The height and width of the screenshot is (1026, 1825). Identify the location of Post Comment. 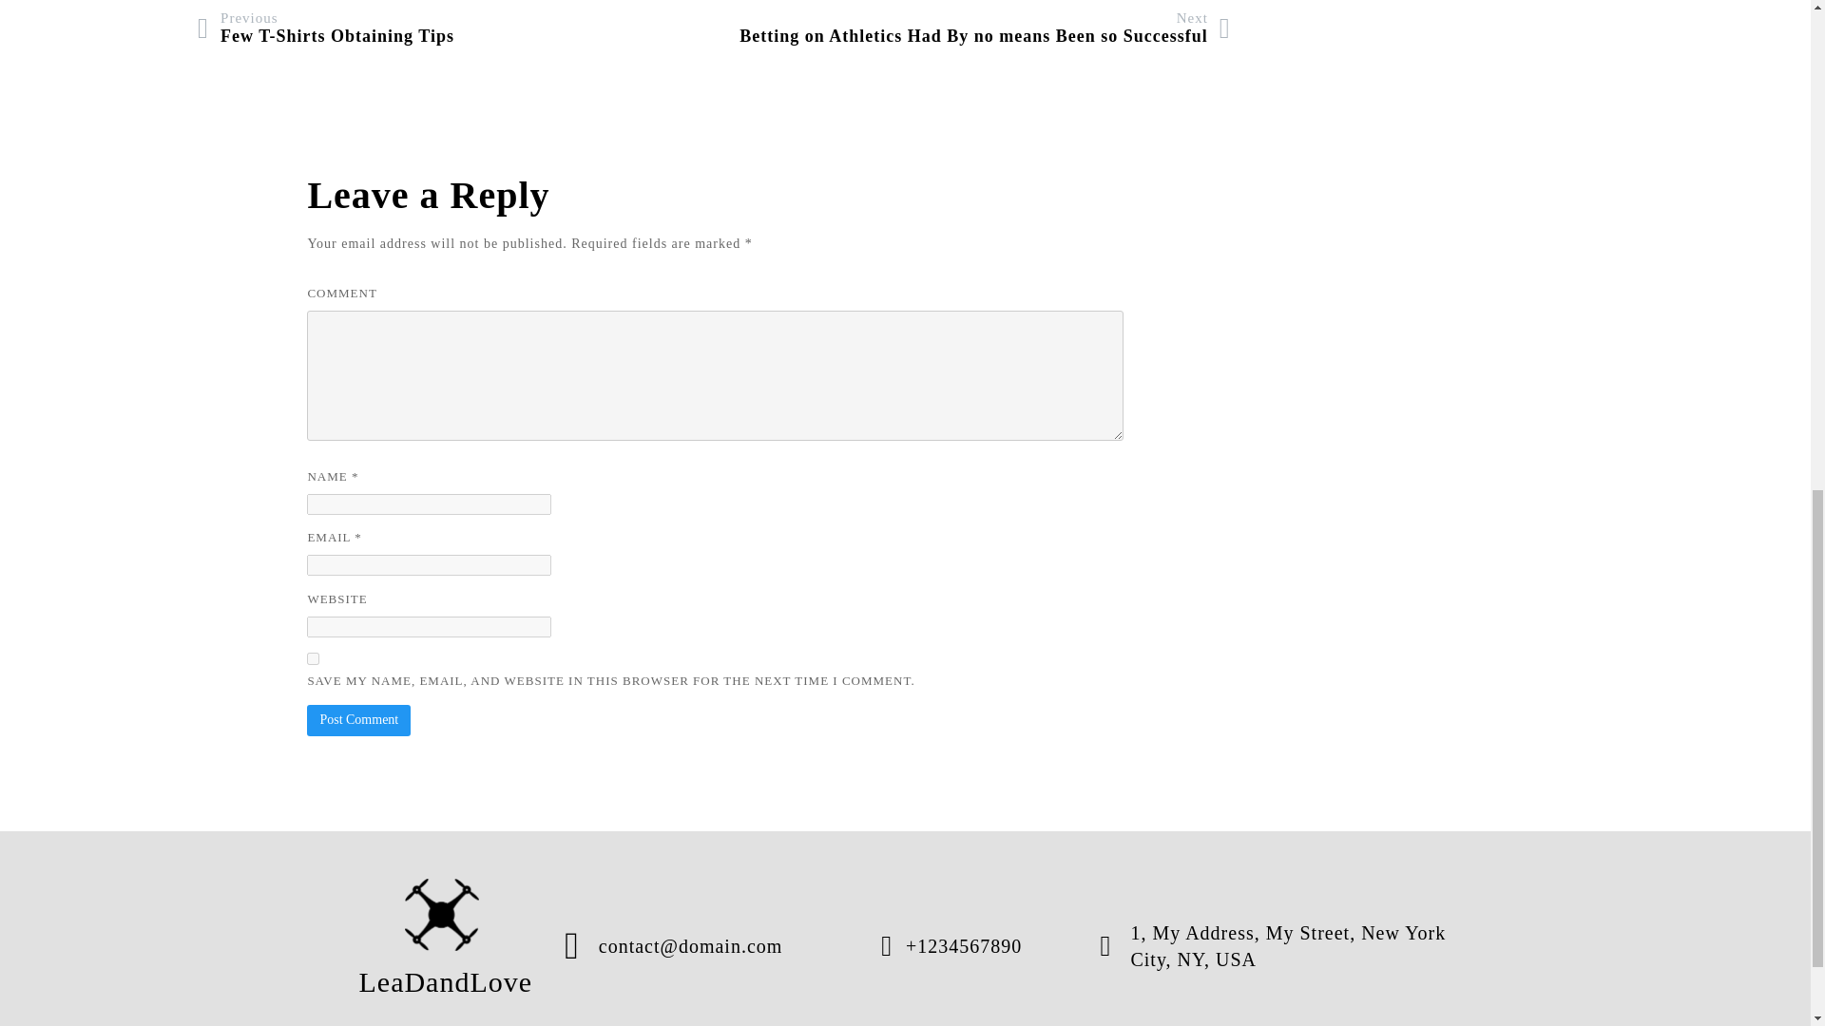
(358, 720).